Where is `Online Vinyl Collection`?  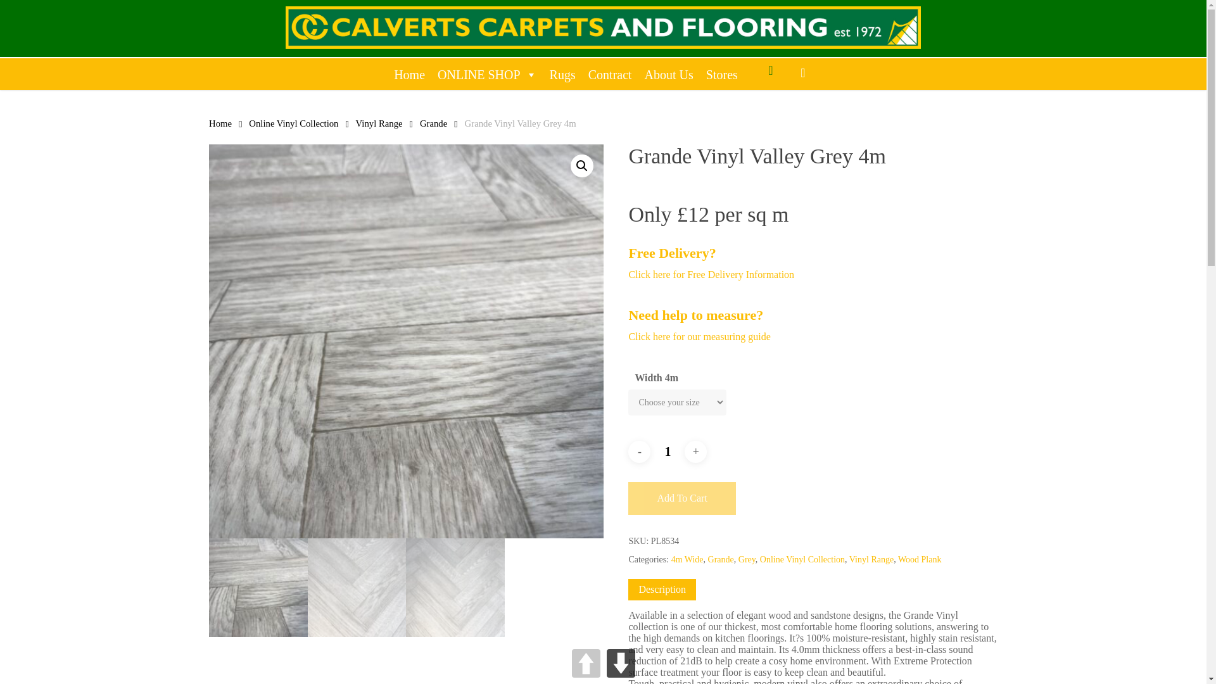
Online Vinyl Collection is located at coordinates (802, 559).